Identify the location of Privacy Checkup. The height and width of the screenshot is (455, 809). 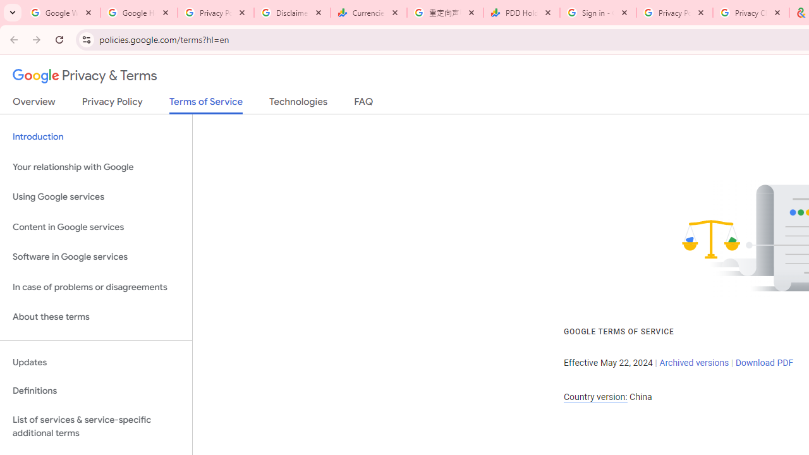
(751, 13).